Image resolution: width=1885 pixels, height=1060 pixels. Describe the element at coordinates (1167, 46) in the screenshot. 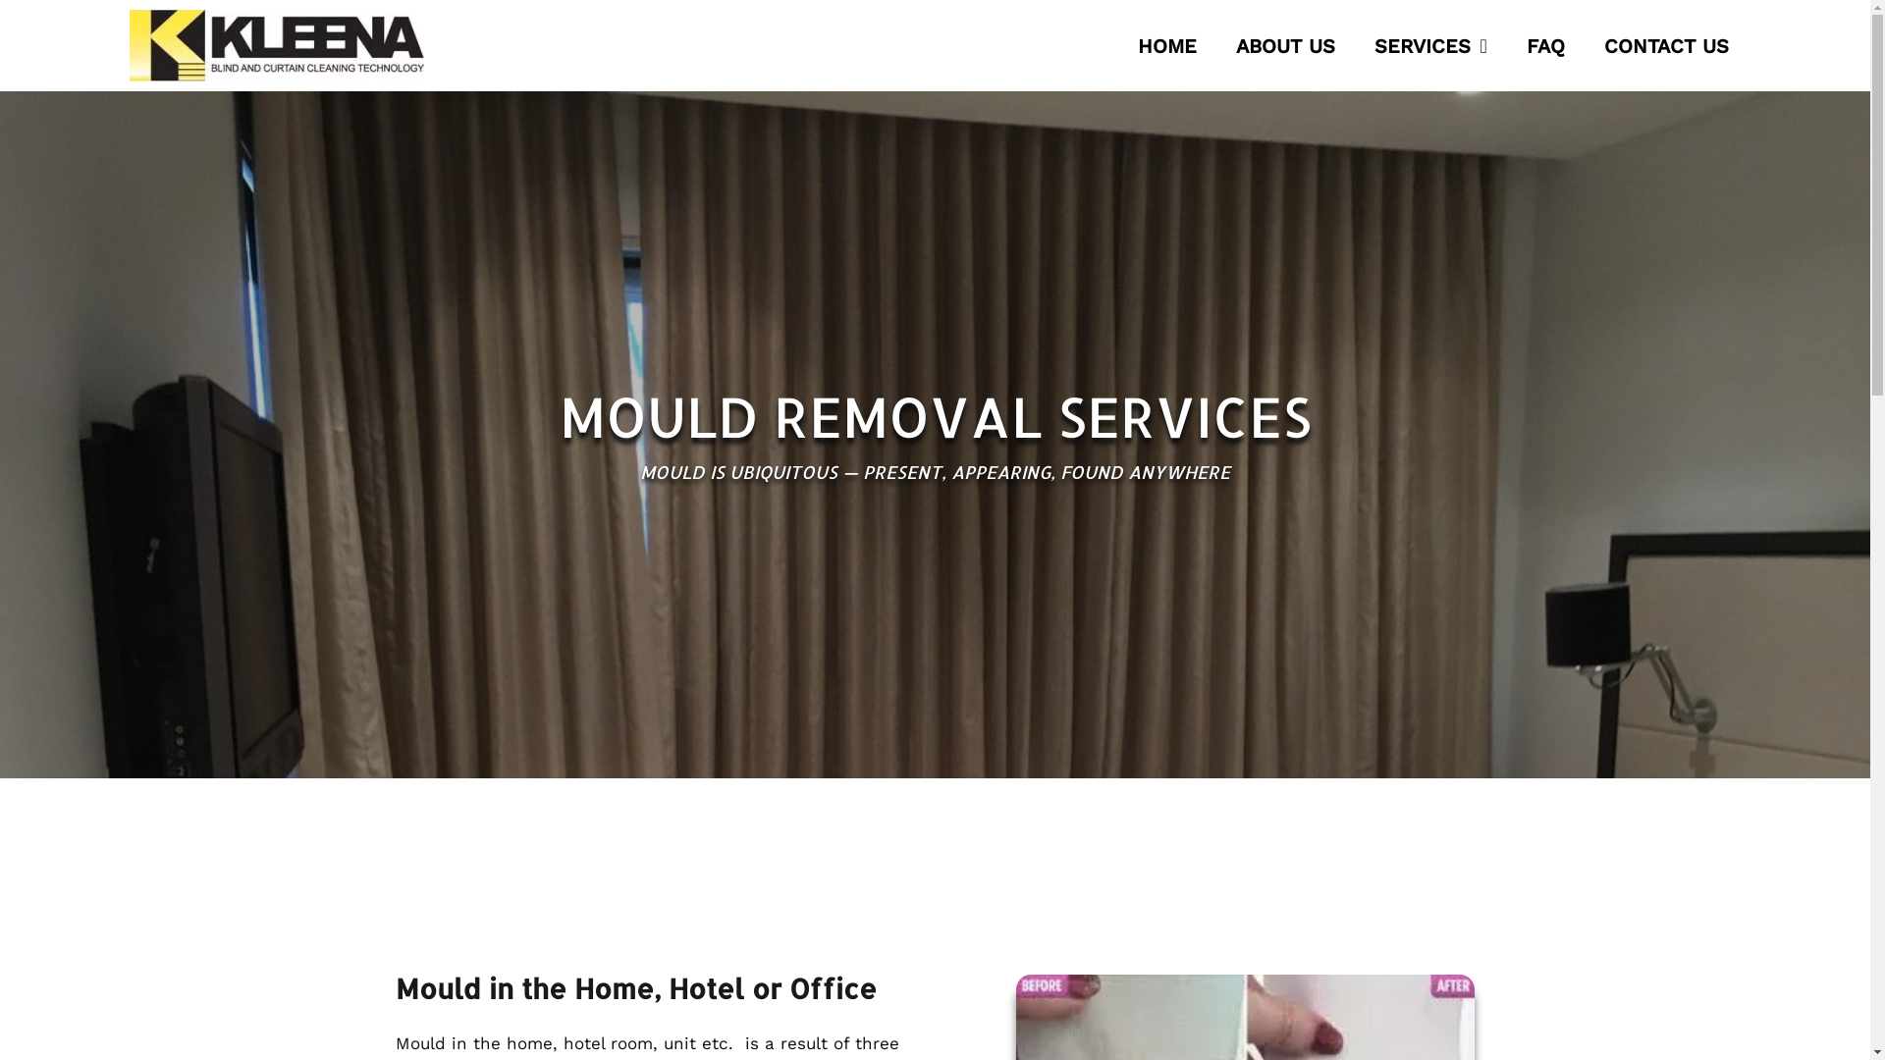

I see `HOME` at that location.